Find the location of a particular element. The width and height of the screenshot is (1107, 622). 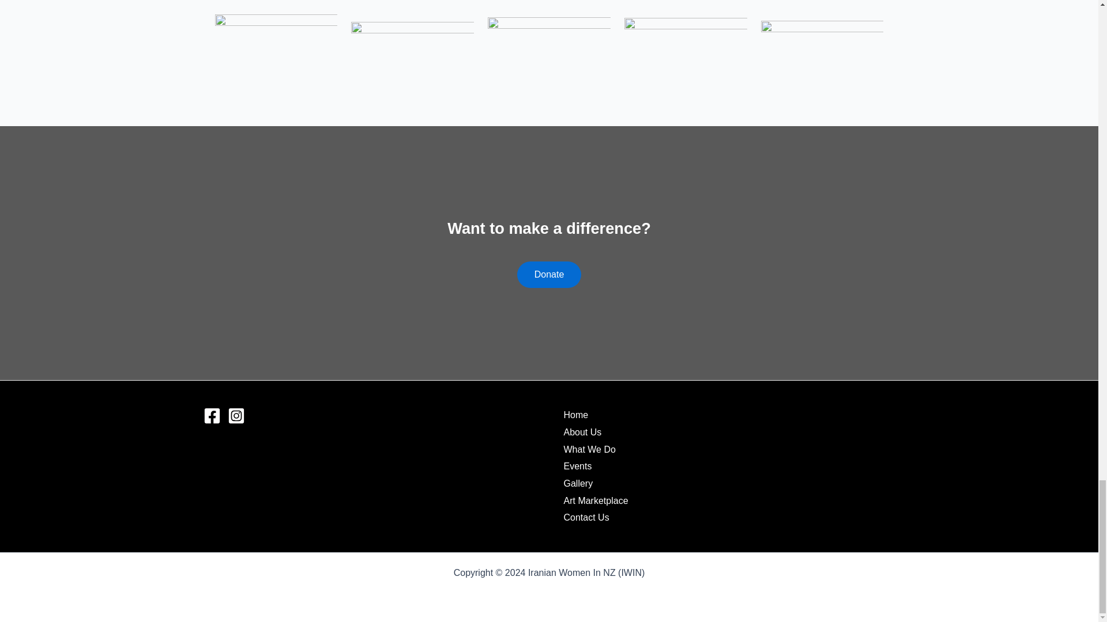

Contact Us is located at coordinates (586, 517).